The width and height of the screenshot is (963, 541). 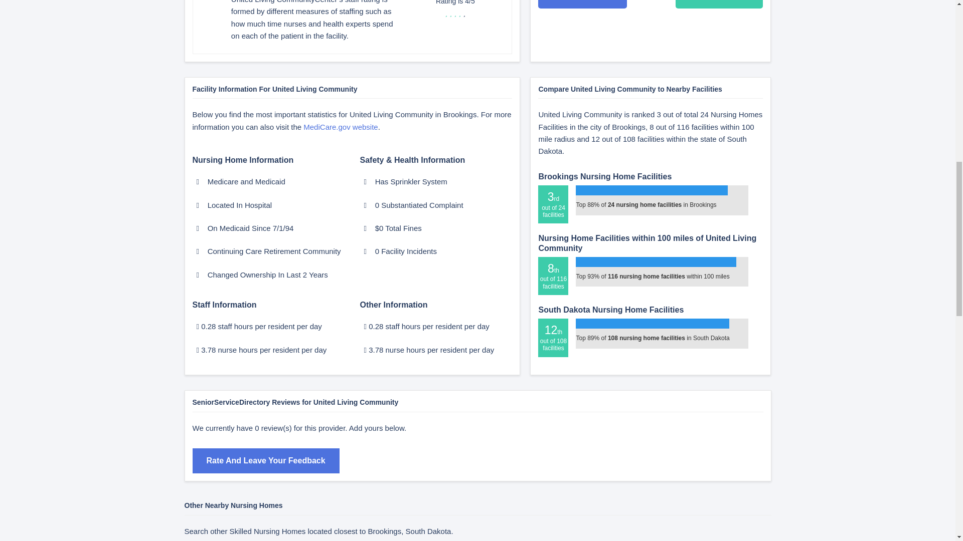 What do you see at coordinates (582, 4) in the screenshot?
I see `REQUEST INFO` at bounding box center [582, 4].